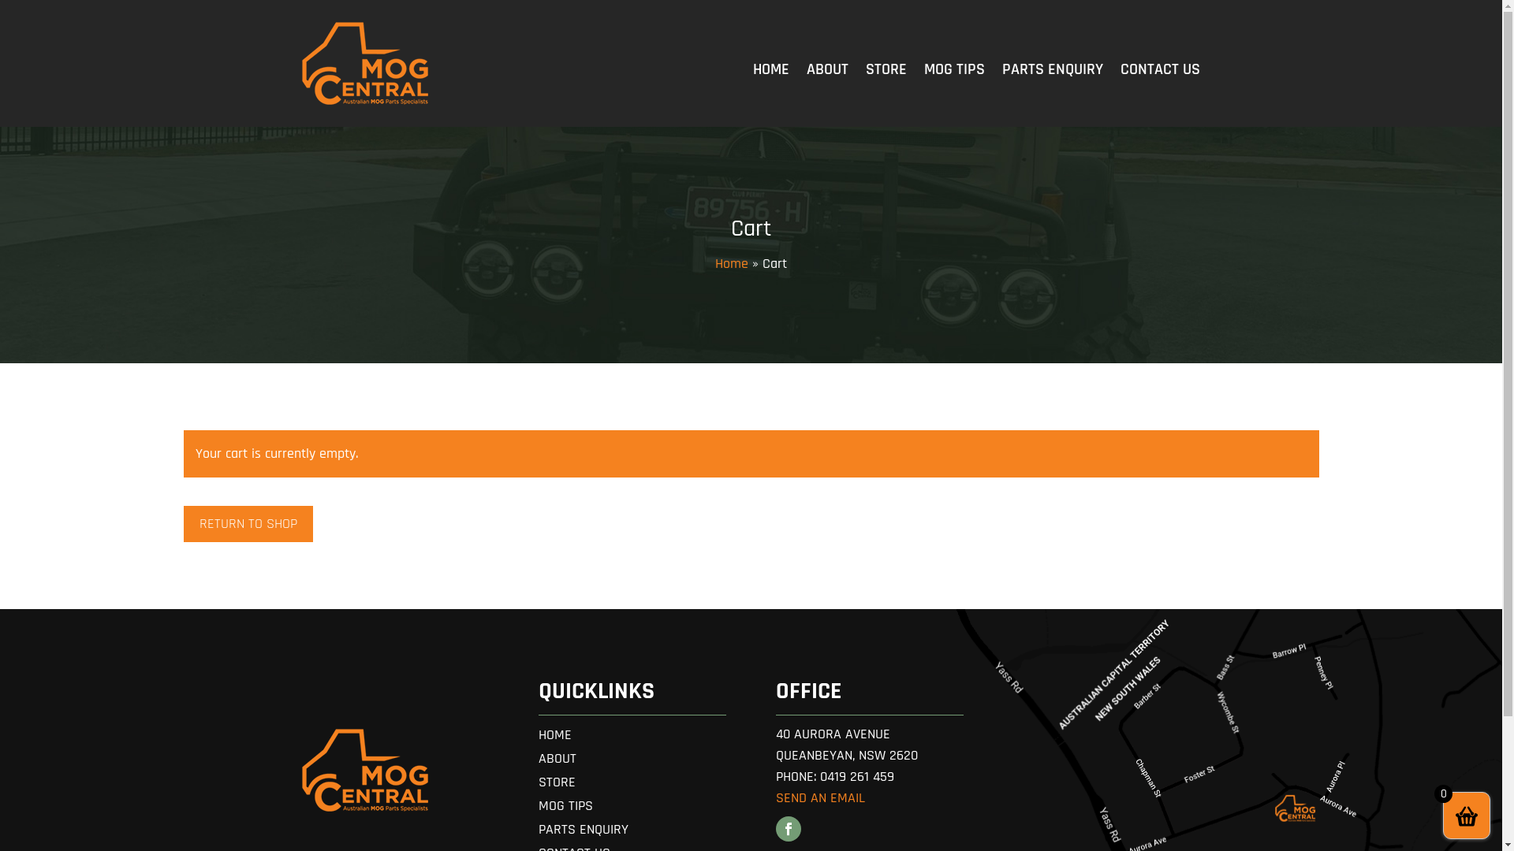  What do you see at coordinates (584, 833) in the screenshot?
I see `PARTS ENQUIRY` at bounding box center [584, 833].